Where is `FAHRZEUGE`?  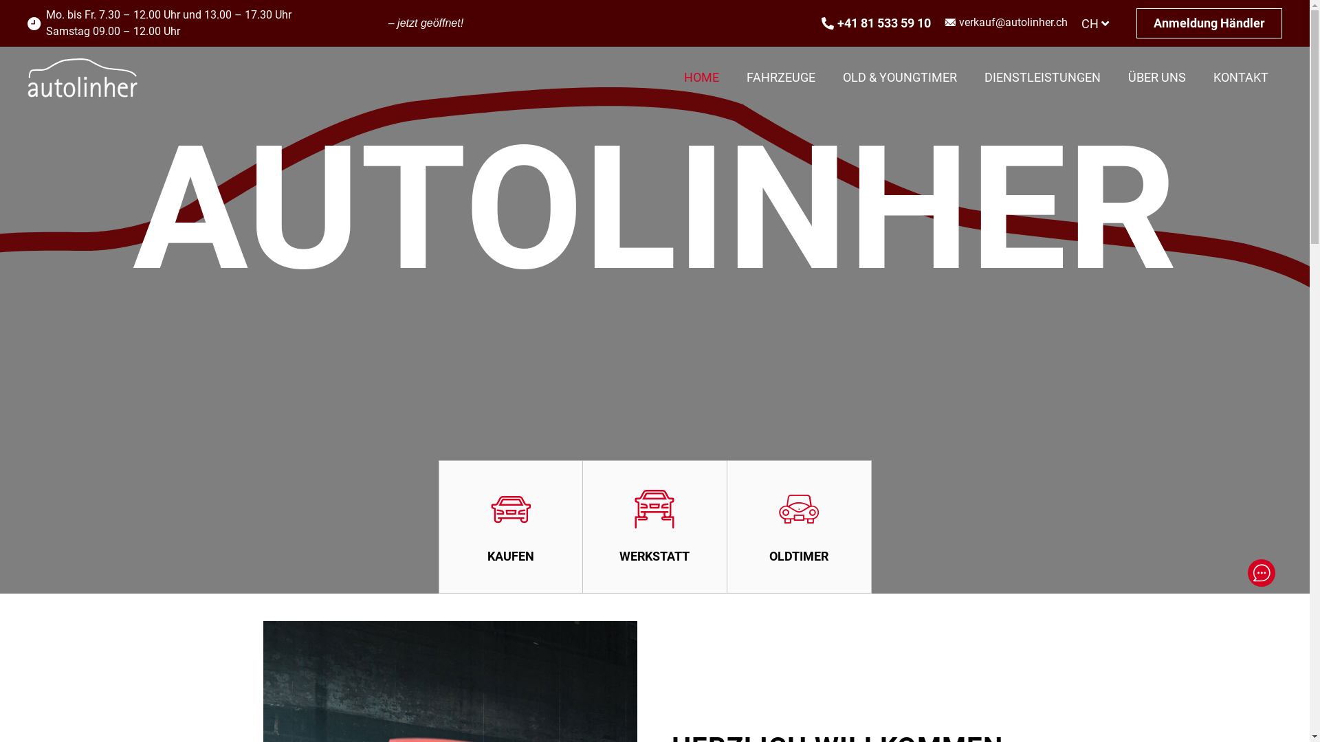 FAHRZEUGE is located at coordinates (781, 78).